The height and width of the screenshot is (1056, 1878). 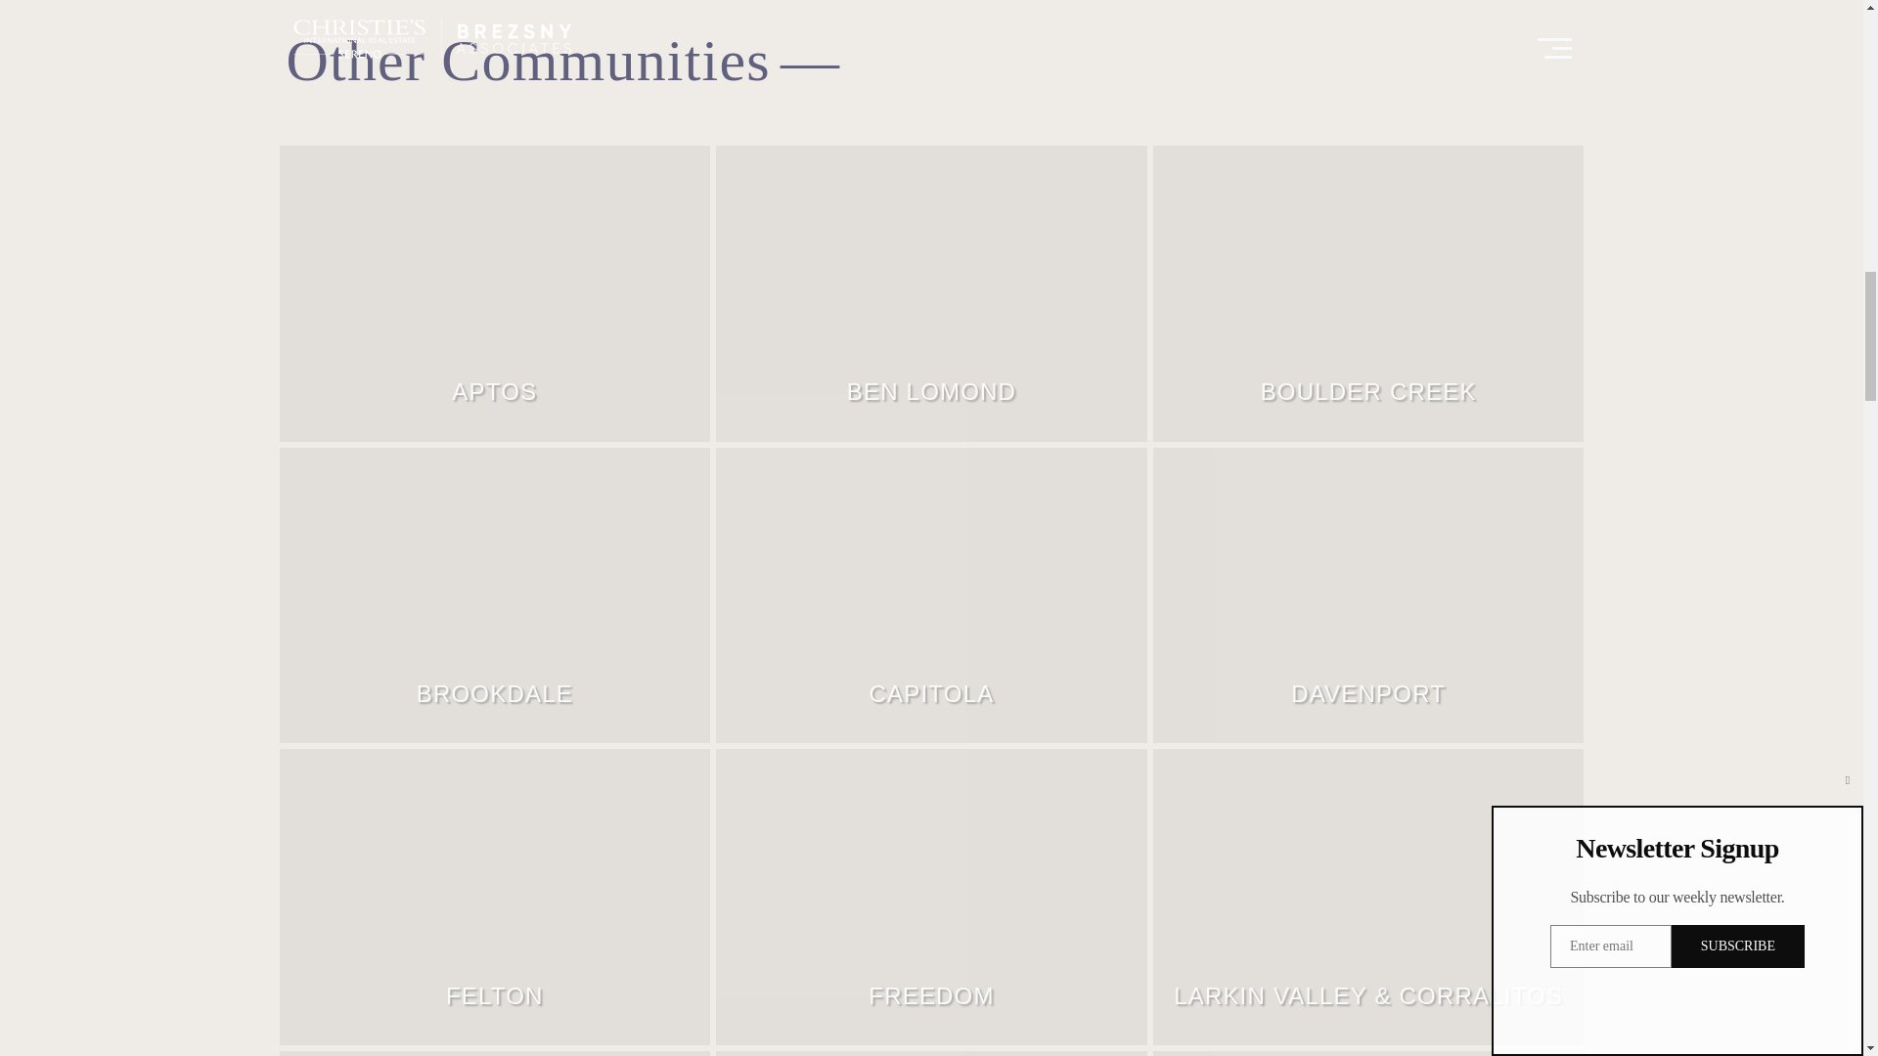 What do you see at coordinates (495, 897) in the screenshot?
I see `FELTON` at bounding box center [495, 897].